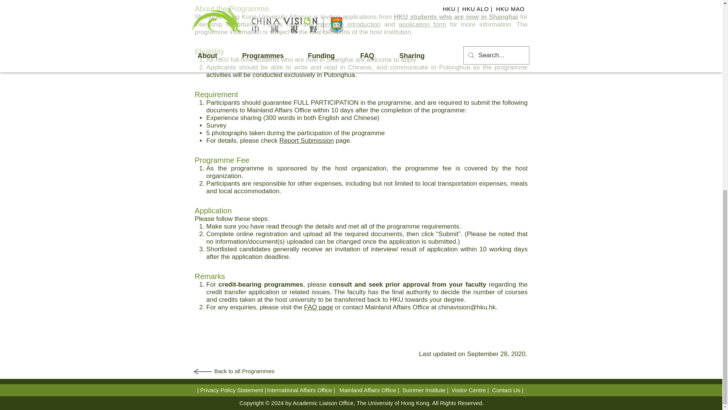 The width and height of the screenshot is (728, 410). I want to click on Back to all Programmes, so click(244, 371).